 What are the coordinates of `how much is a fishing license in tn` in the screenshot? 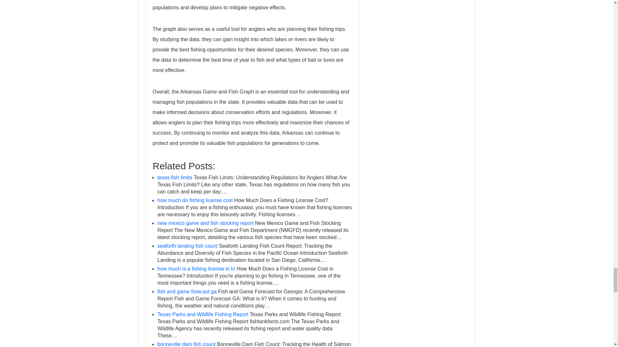 It's located at (196, 269).